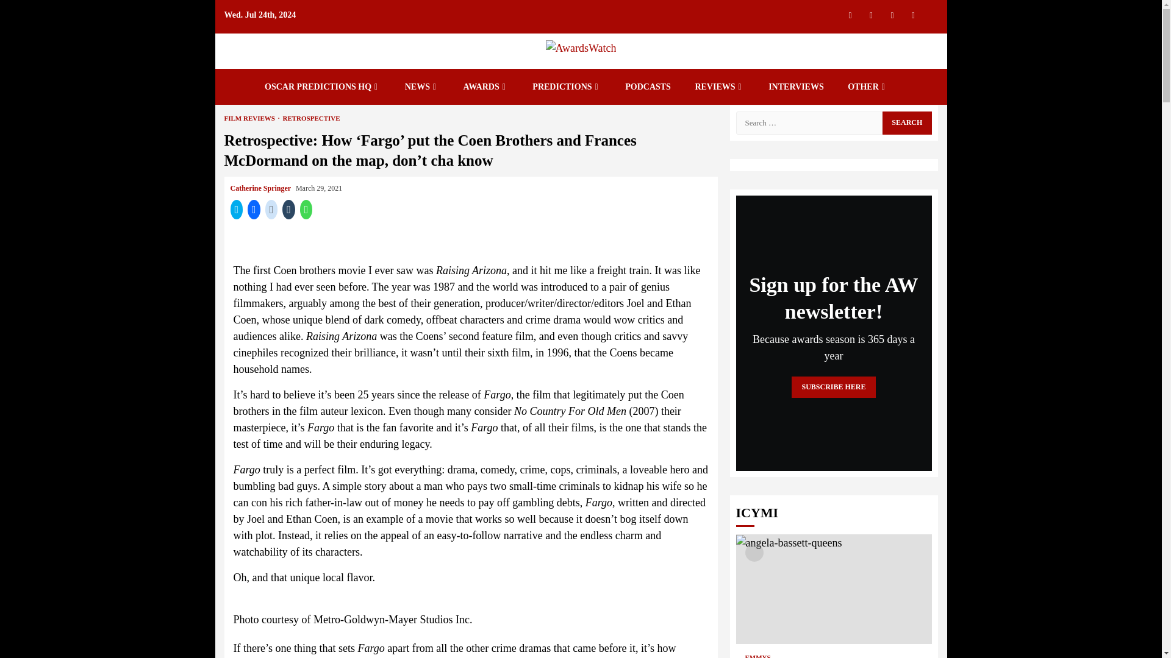 The image size is (1171, 658). Describe the element at coordinates (892, 15) in the screenshot. I see `Facebook` at that location.